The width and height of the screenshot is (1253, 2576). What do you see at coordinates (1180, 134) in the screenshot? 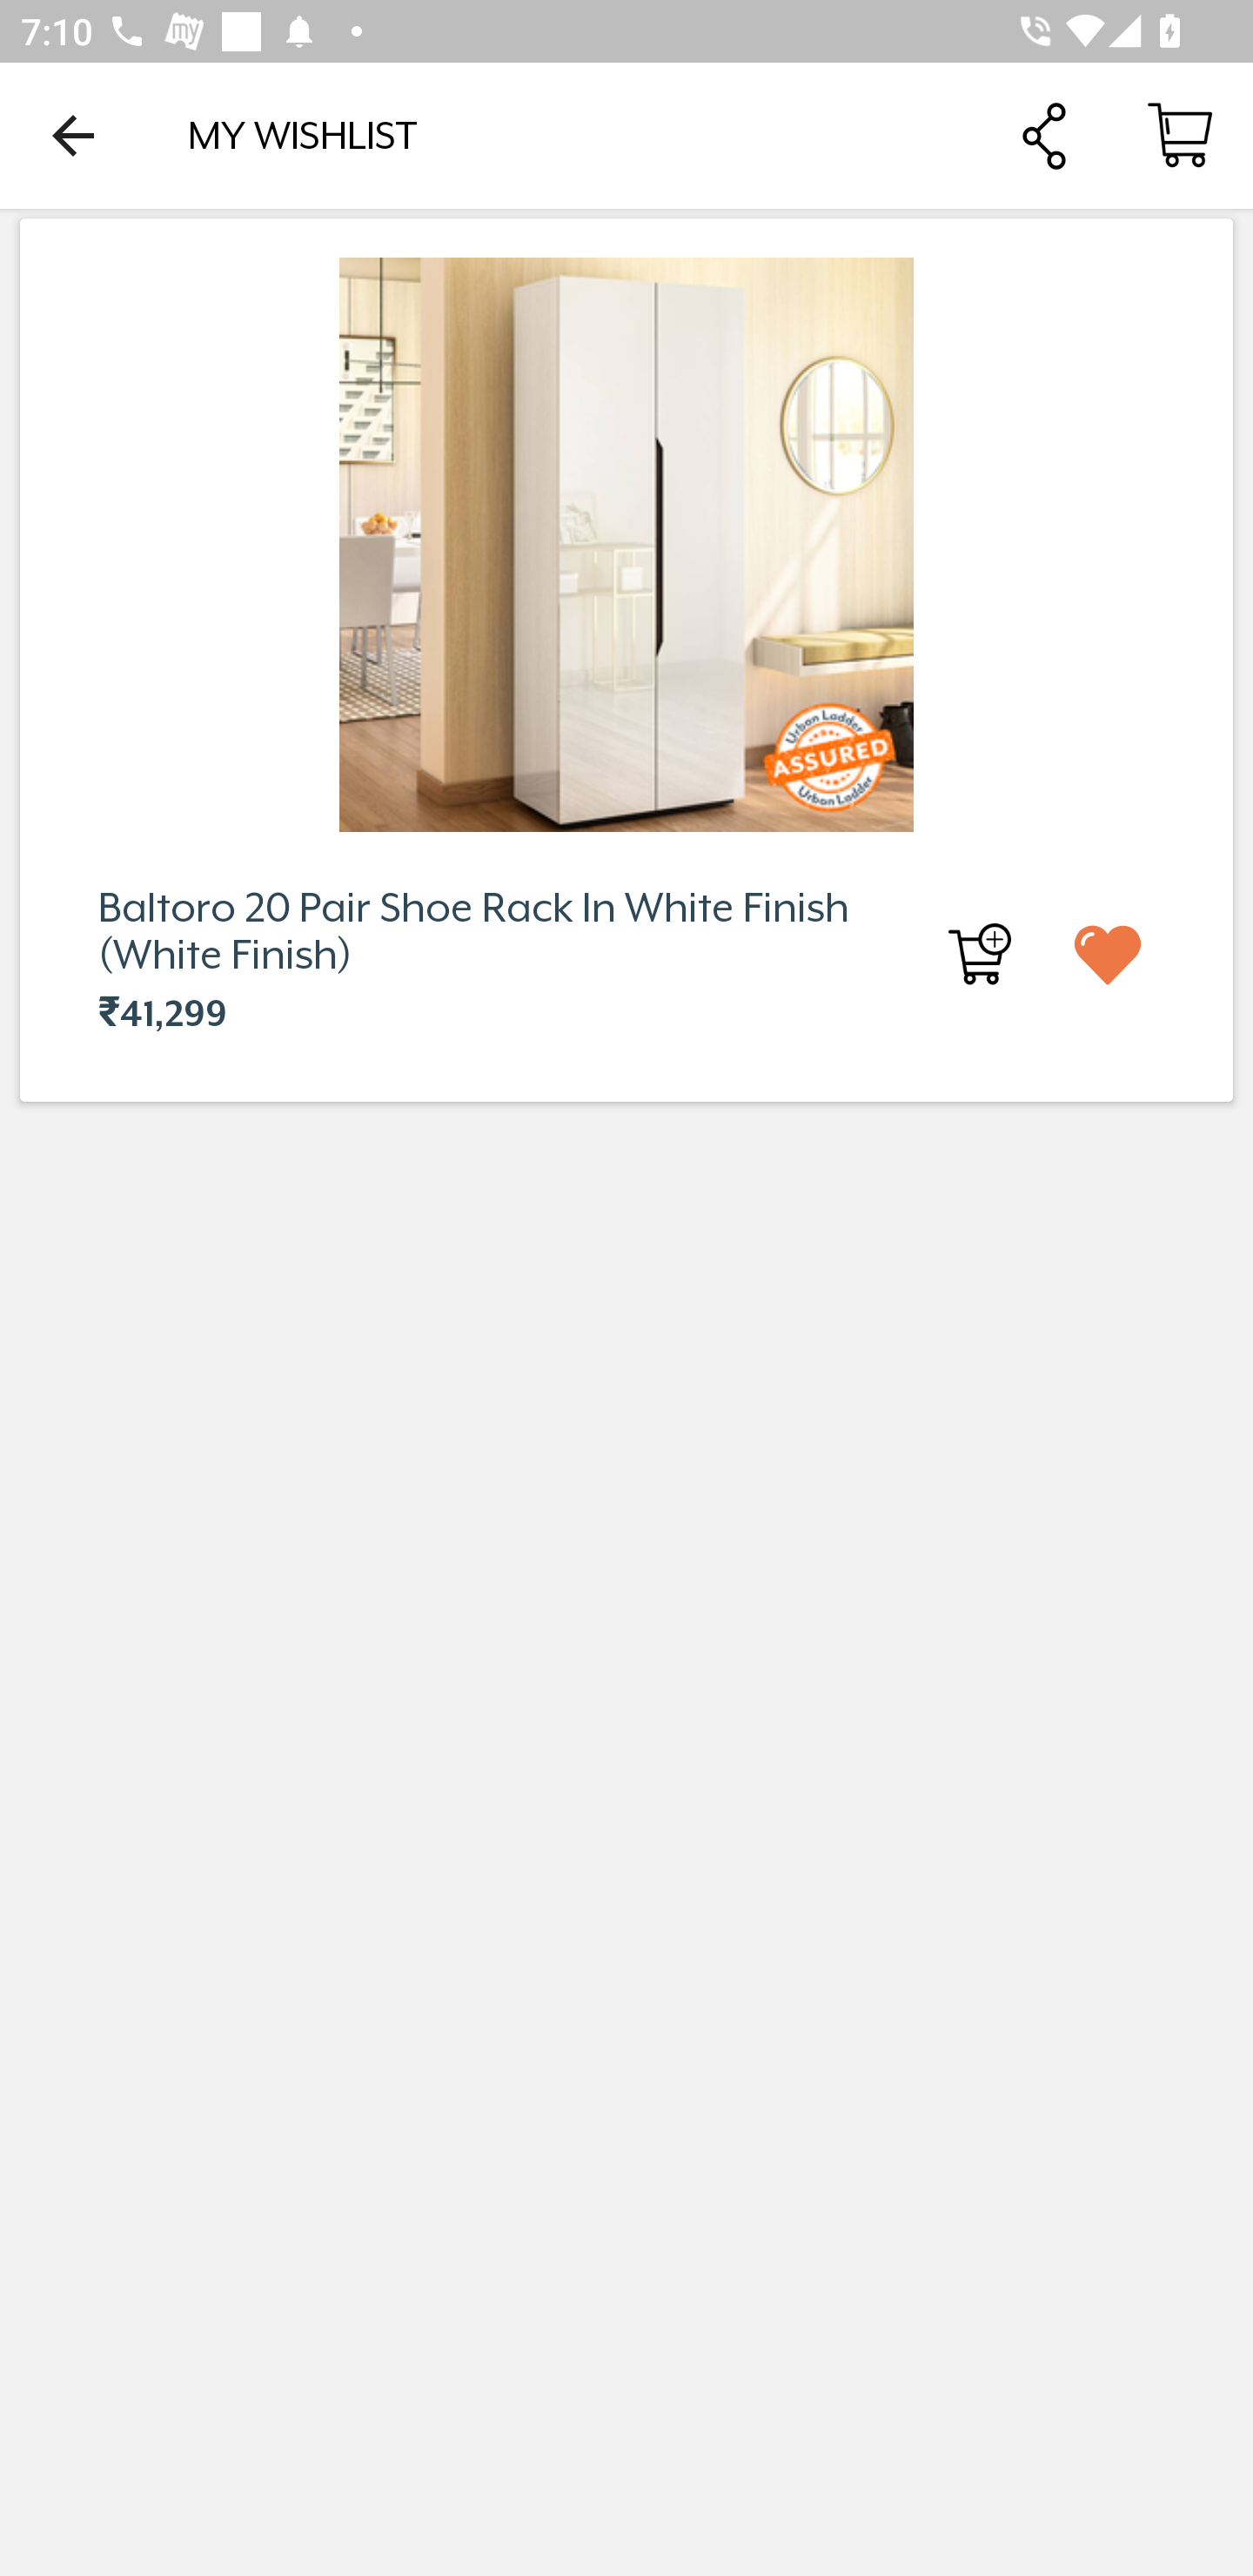
I see `Cart` at bounding box center [1180, 134].